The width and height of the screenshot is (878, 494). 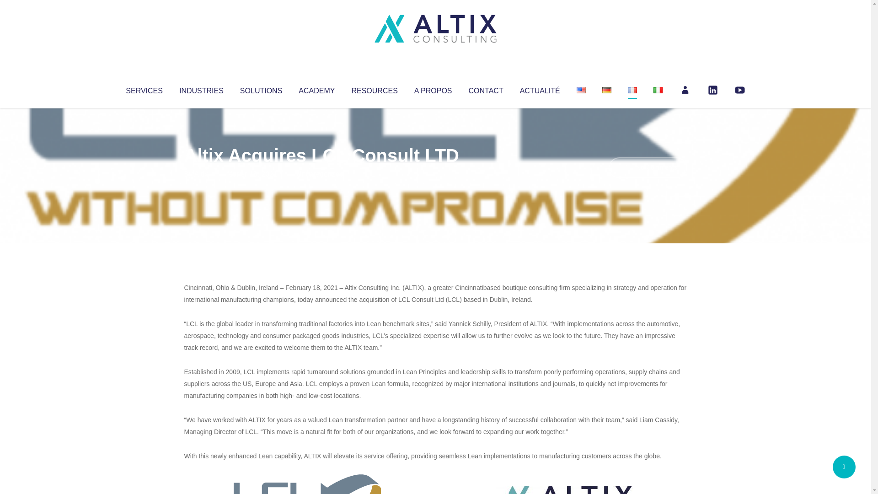 What do you see at coordinates (144, 89) in the screenshot?
I see `SERVICES` at bounding box center [144, 89].